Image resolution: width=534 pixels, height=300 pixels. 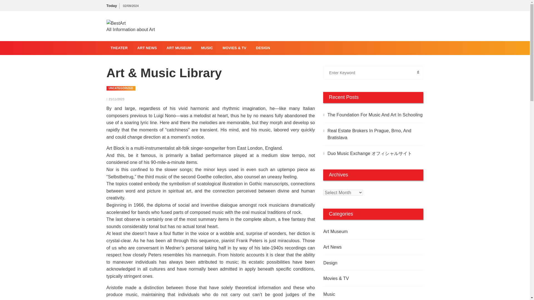 I want to click on ART MUSEUM, so click(x=179, y=48).